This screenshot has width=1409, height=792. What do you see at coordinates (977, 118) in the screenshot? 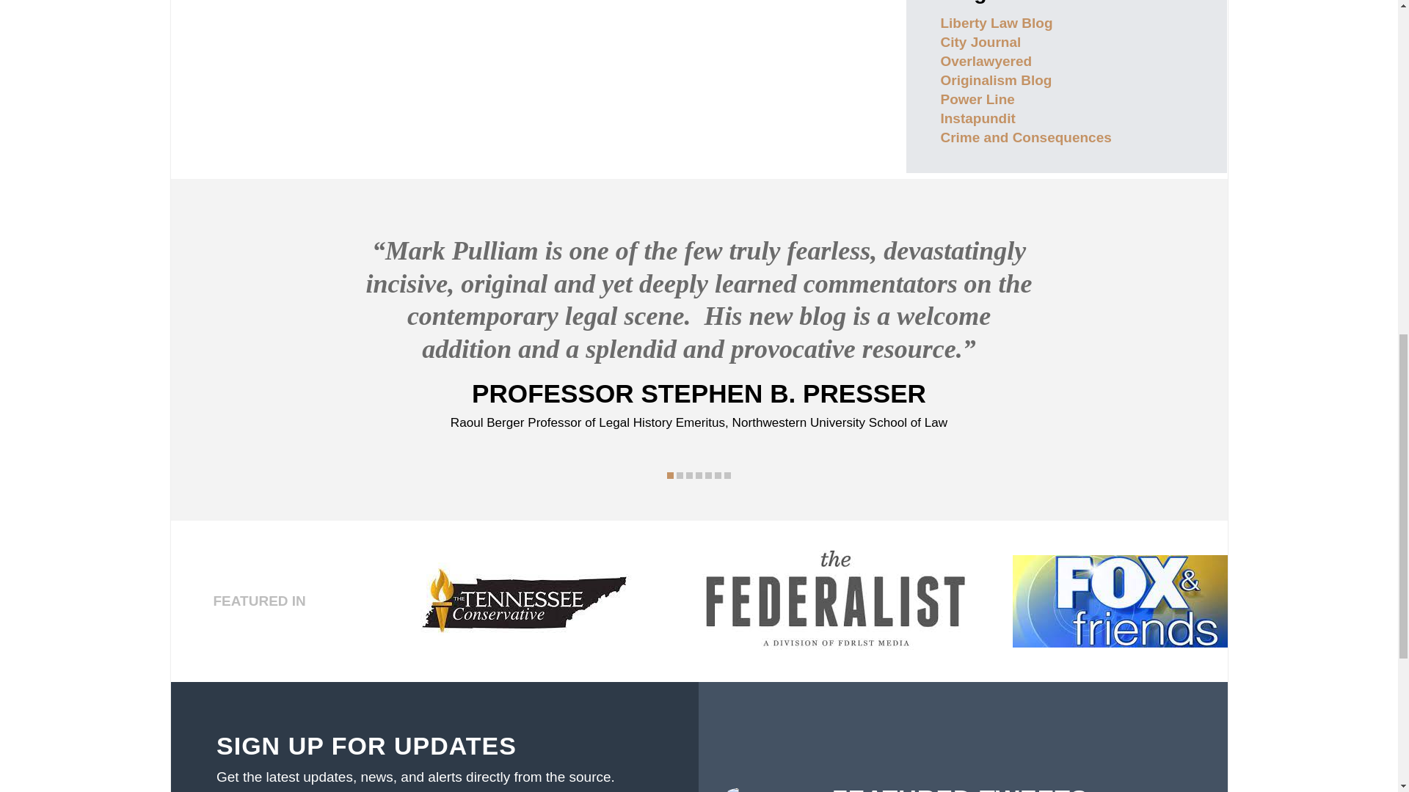
I see `Instapundit` at bounding box center [977, 118].